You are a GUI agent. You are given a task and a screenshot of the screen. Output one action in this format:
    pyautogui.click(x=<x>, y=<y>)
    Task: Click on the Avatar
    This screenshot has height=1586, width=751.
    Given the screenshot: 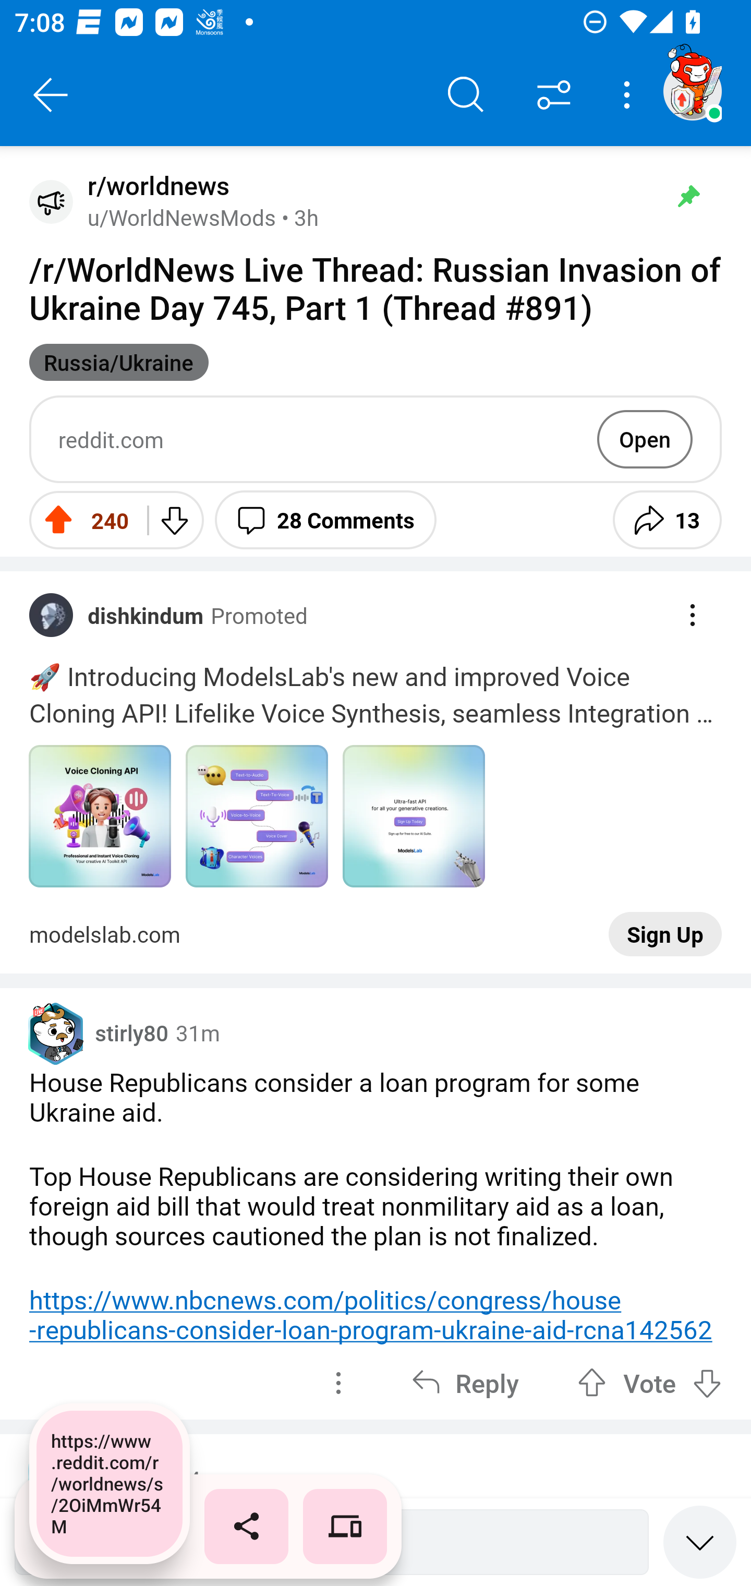 What is the action you would take?
    pyautogui.click(x=51, y=201)
    